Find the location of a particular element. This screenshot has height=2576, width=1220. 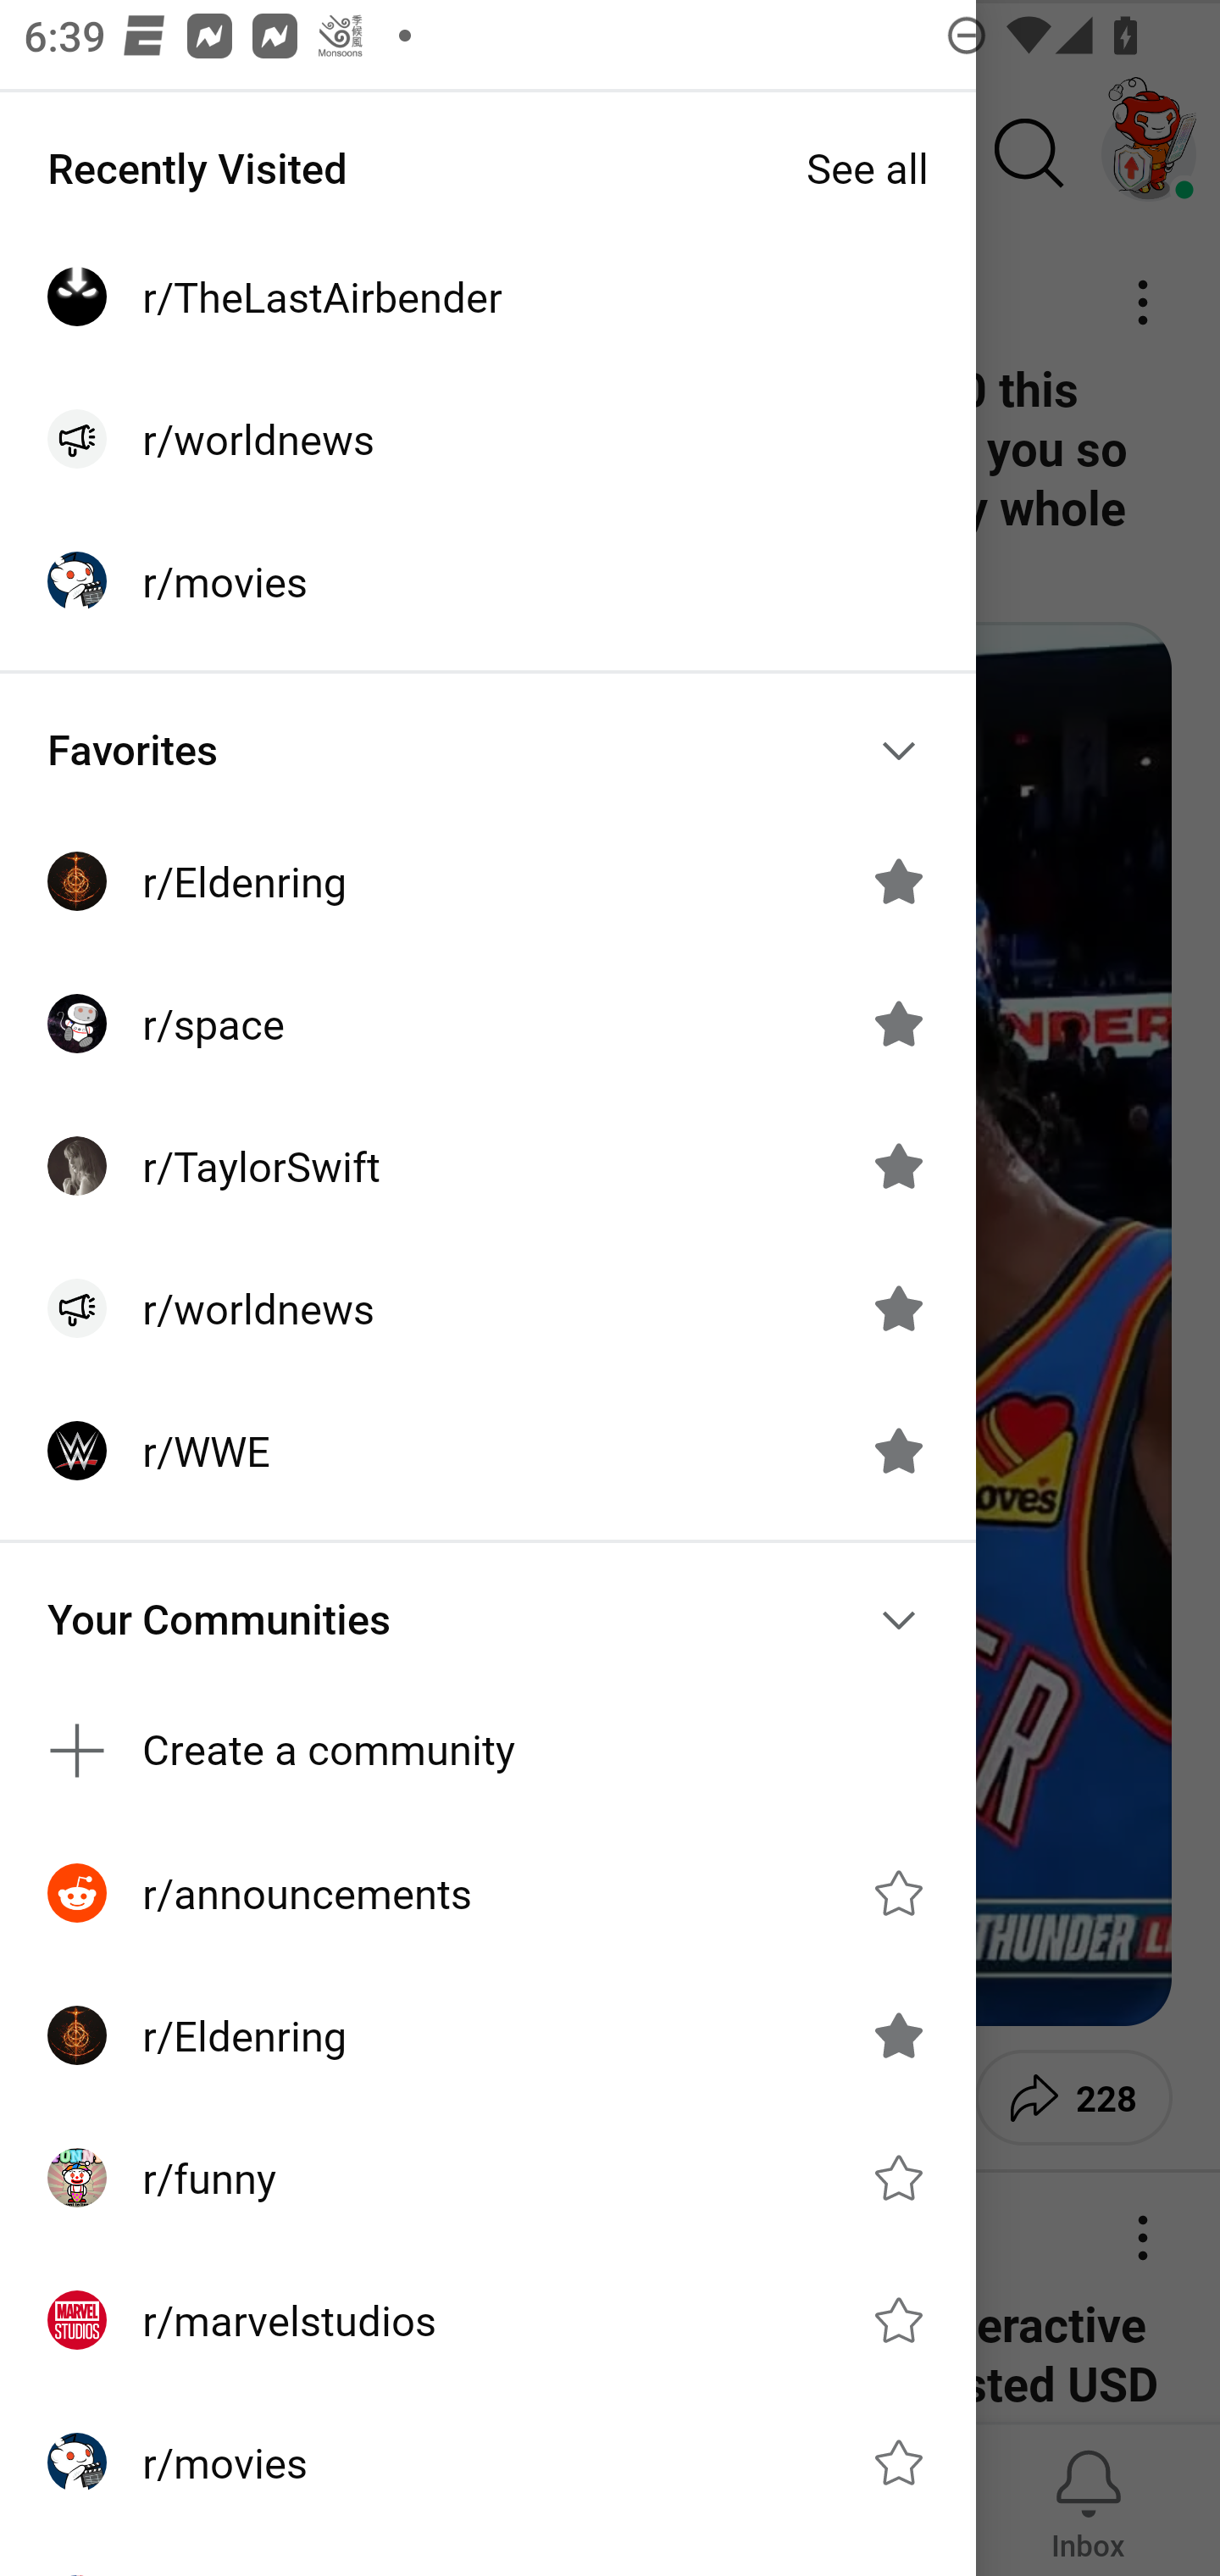

r/TaylorSwift Unfavorite r/TaylorSwift is located at coordinates (488, 1166).